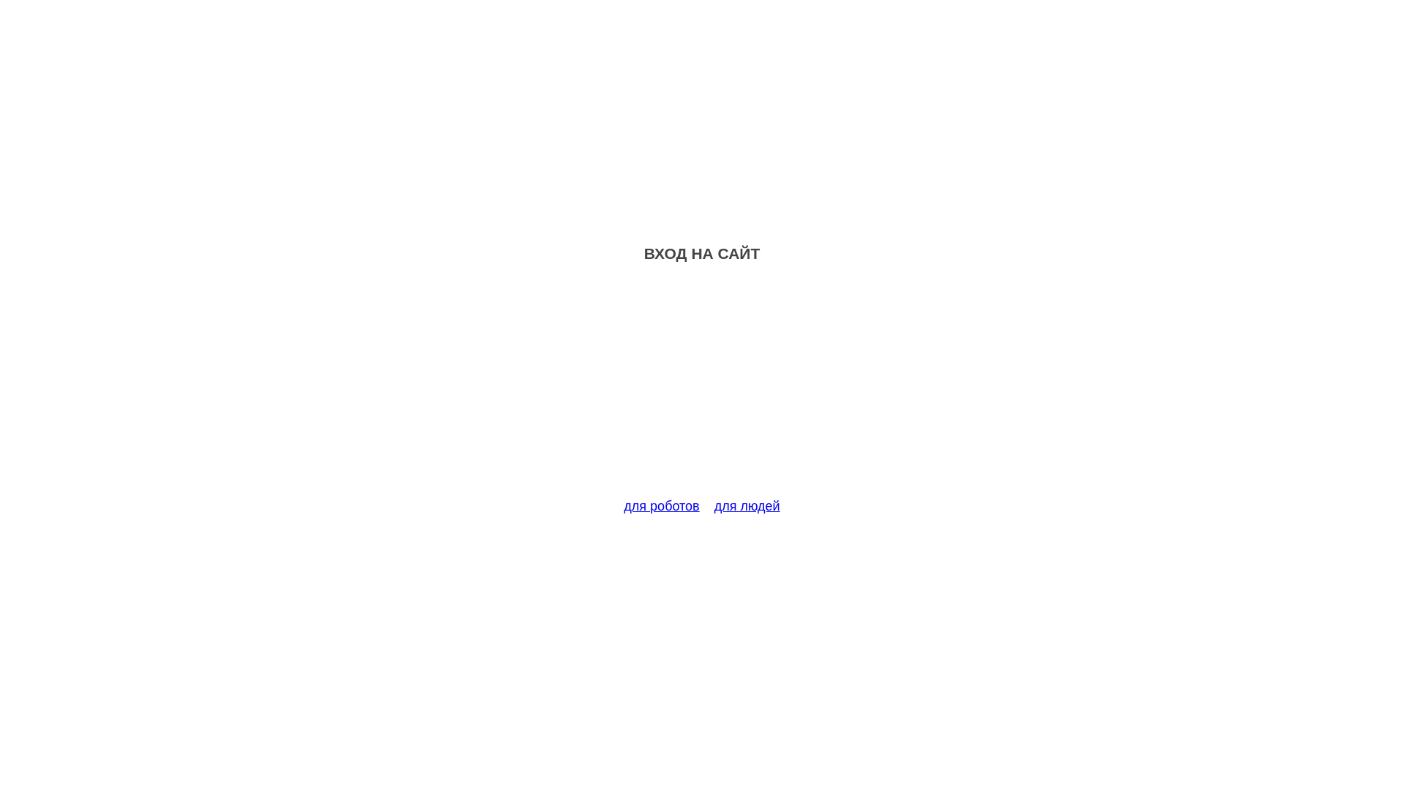 The width and height of the screenshot is (1404, 790). Describe the element at coordinates (702, 389) in the screenshot. I see `Advertisement` at that location.